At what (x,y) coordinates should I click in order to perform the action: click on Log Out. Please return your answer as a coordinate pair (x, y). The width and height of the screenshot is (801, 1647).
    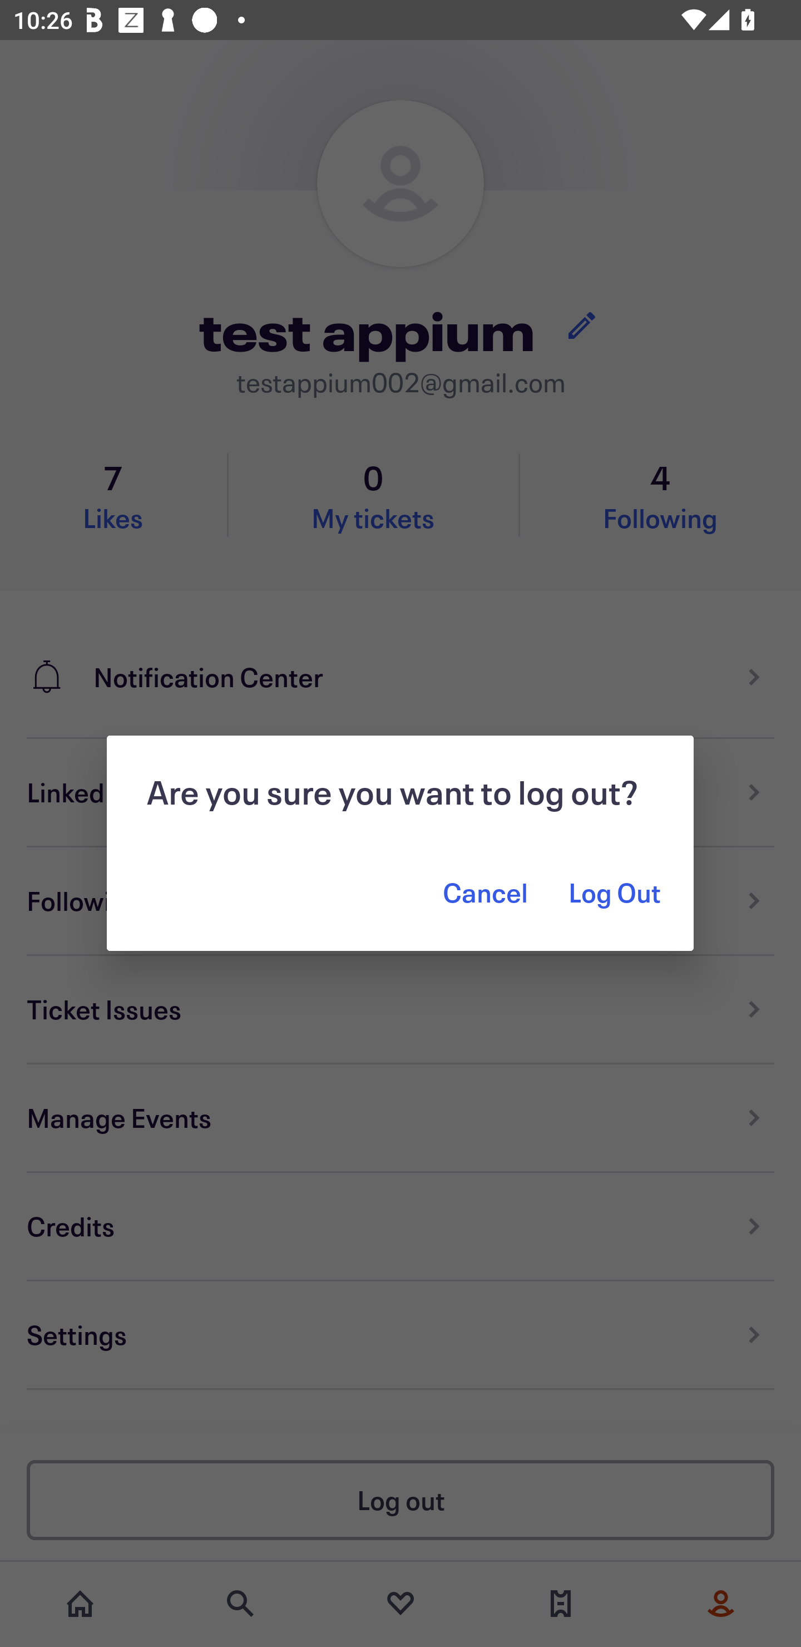
    Looking at the image, I should click on (614, 892).